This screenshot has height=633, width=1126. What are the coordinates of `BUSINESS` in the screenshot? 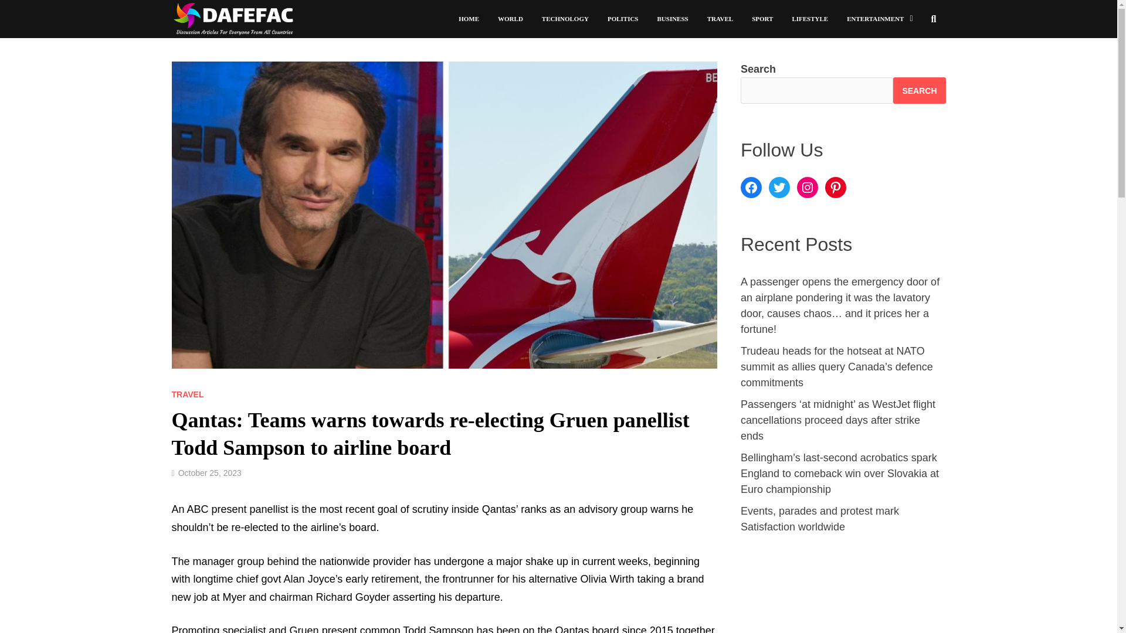 It's located at (672, 19).